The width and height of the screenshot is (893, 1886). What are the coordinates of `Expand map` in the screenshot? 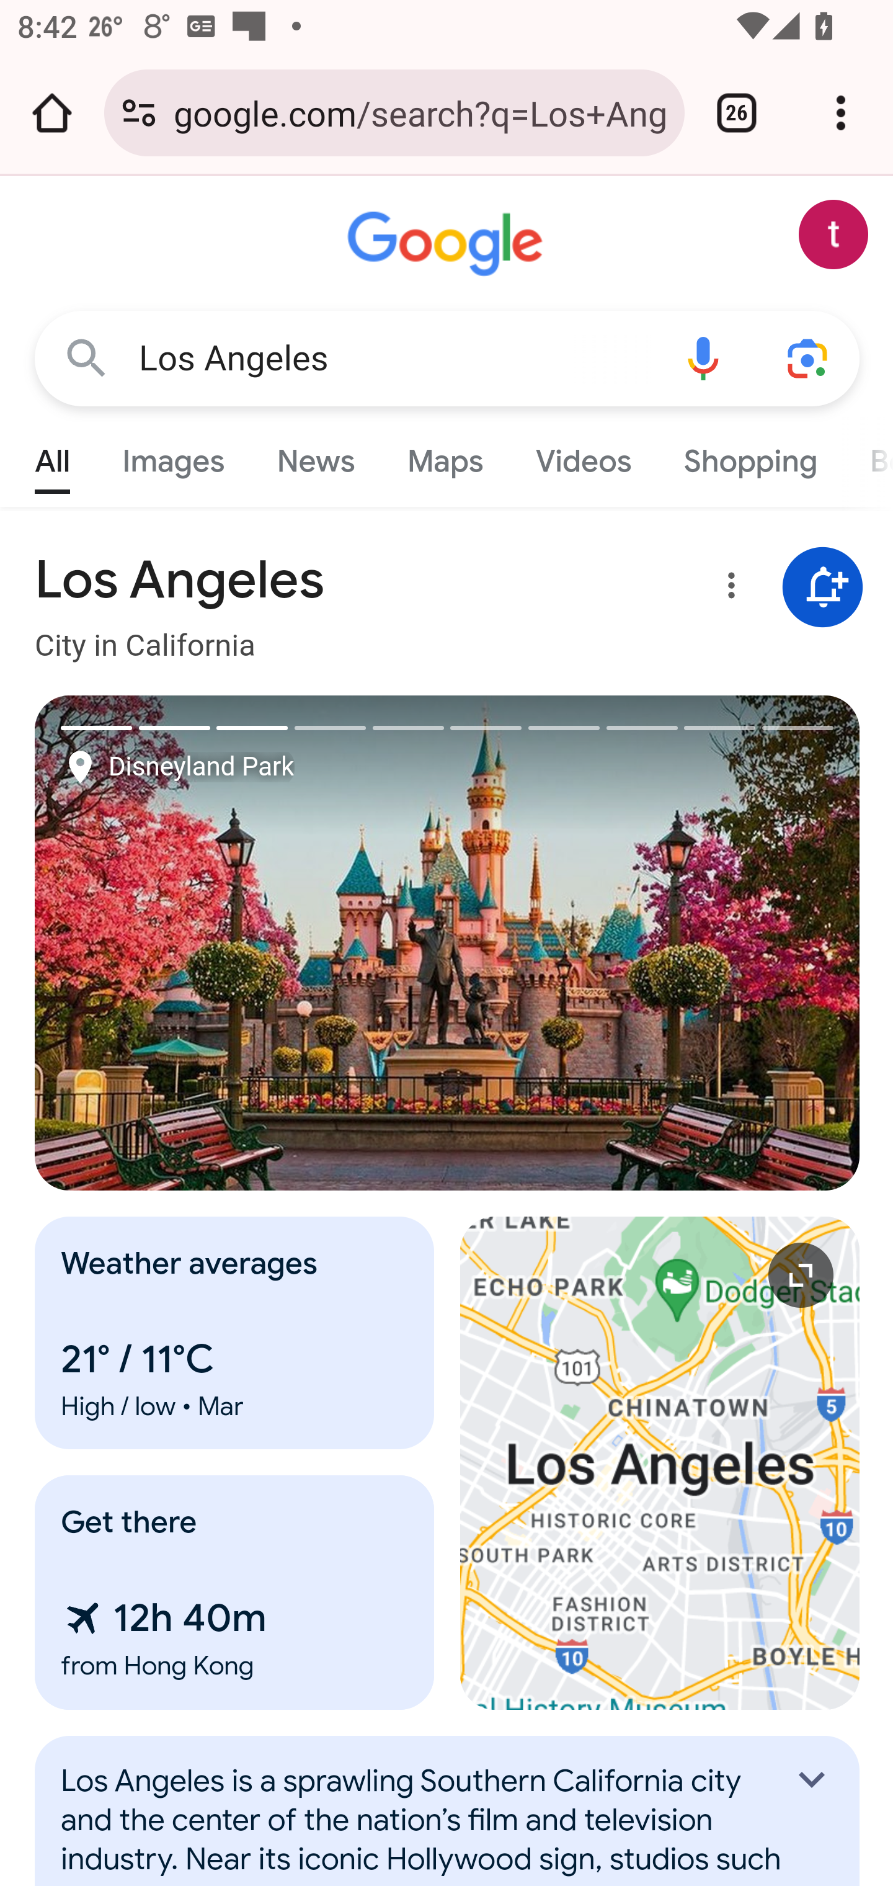 It's located at (660, 1463).